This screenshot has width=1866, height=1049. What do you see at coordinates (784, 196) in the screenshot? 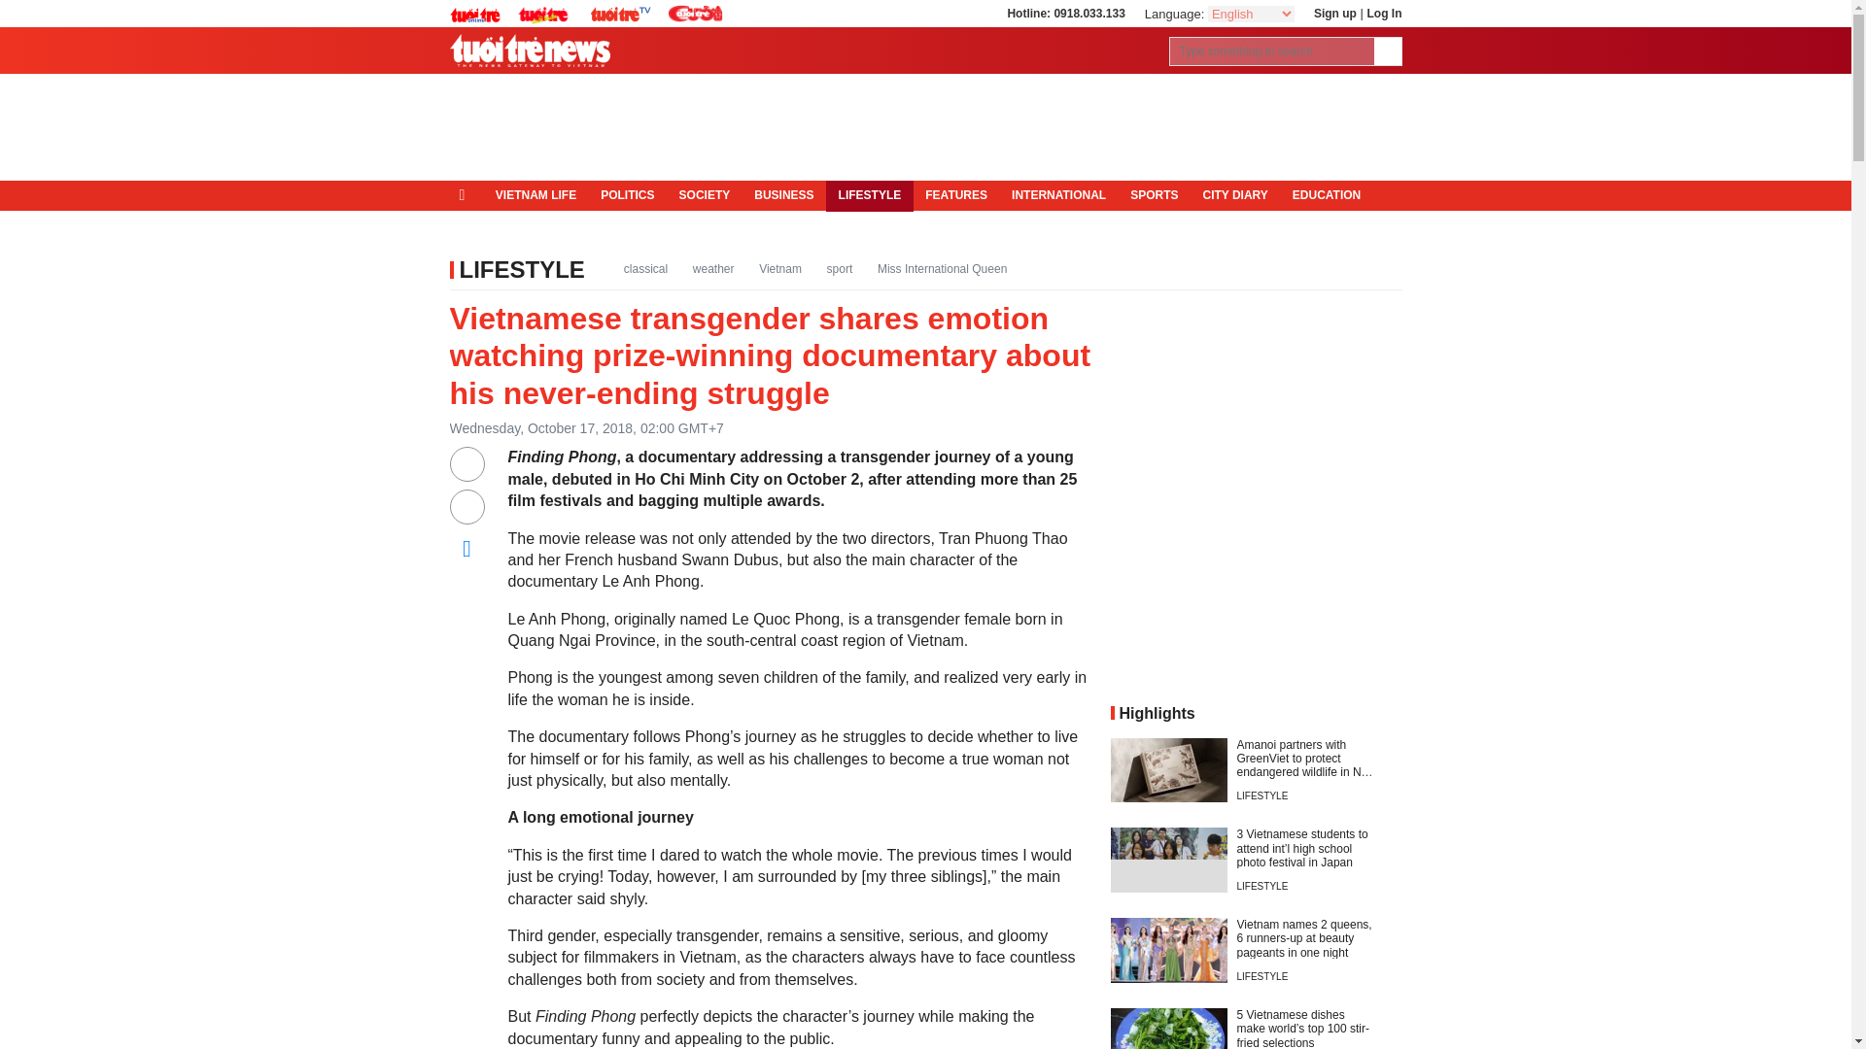
I see `BUSINESS` at bounding box center [784, 196].